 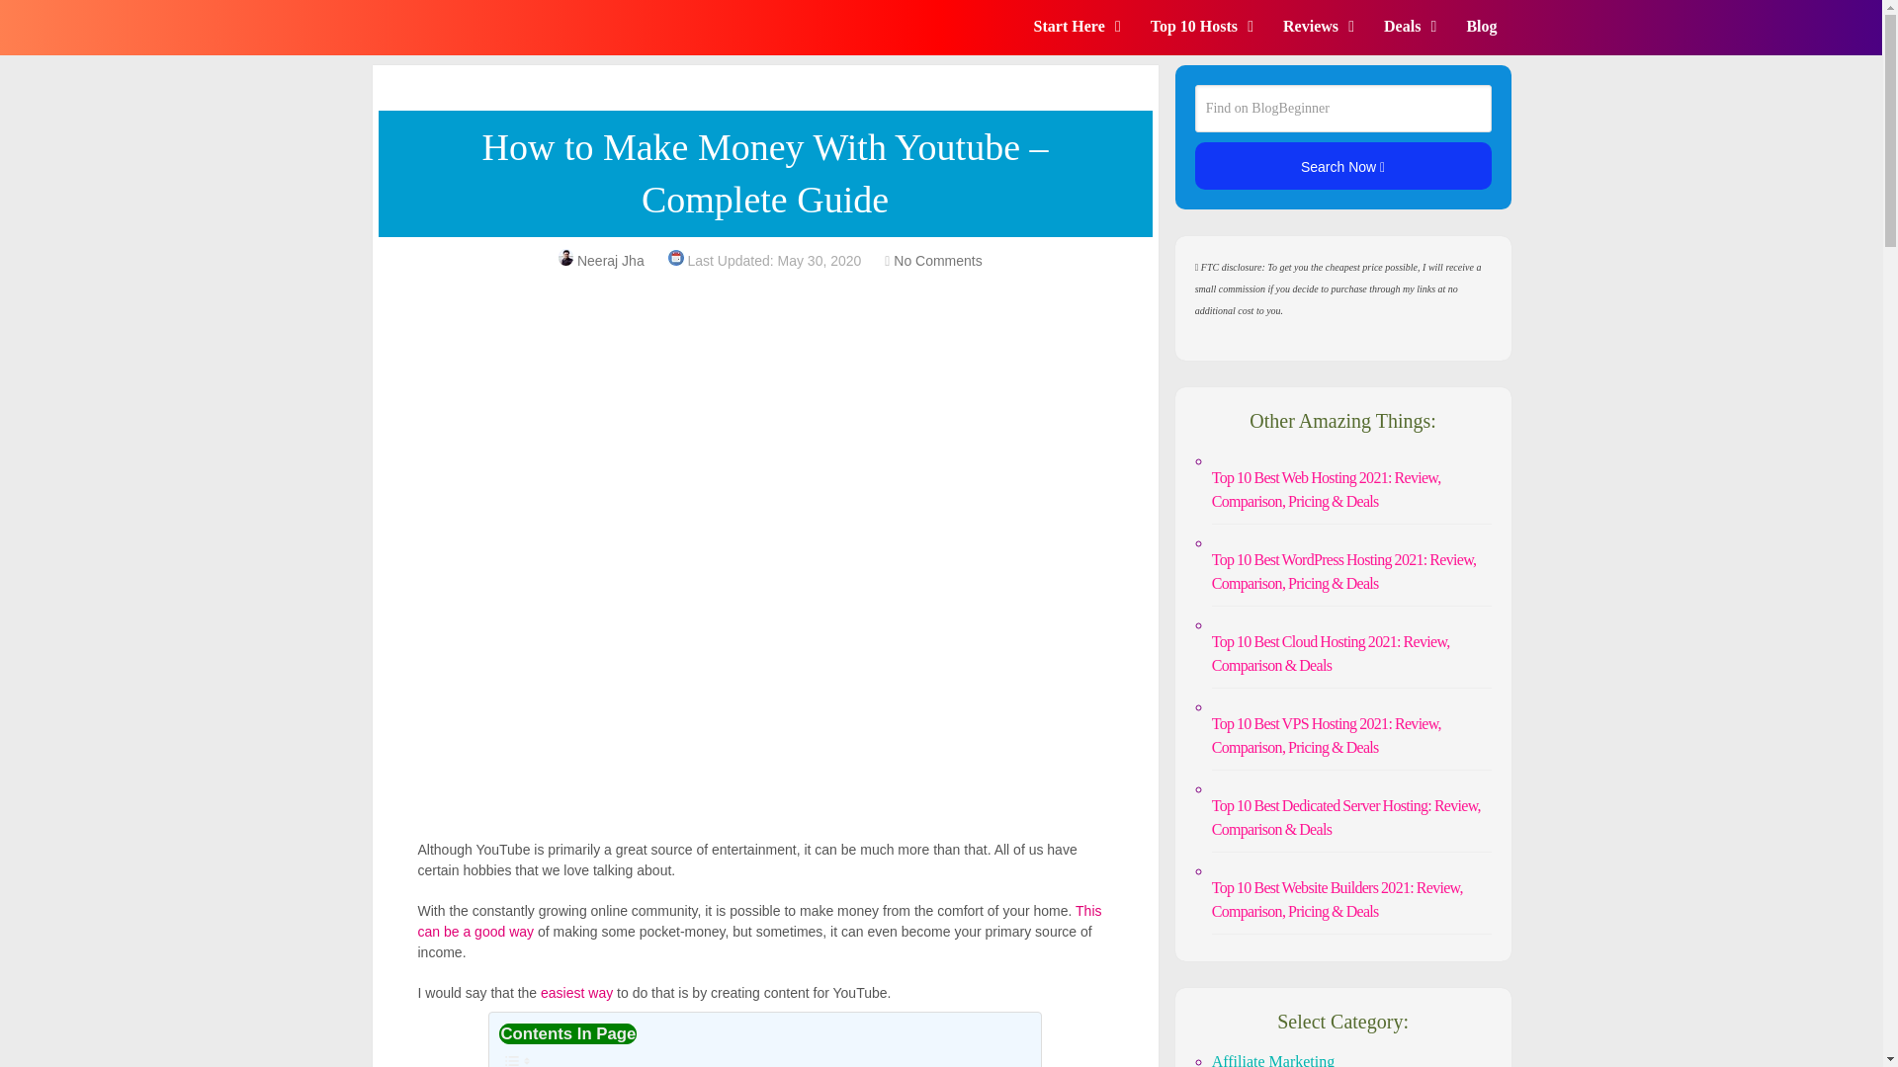 What do you see at coordinates (611, 261) in the screenshot?
I see `Posts by Neeraj Jha` at bounding box center [611, 261].